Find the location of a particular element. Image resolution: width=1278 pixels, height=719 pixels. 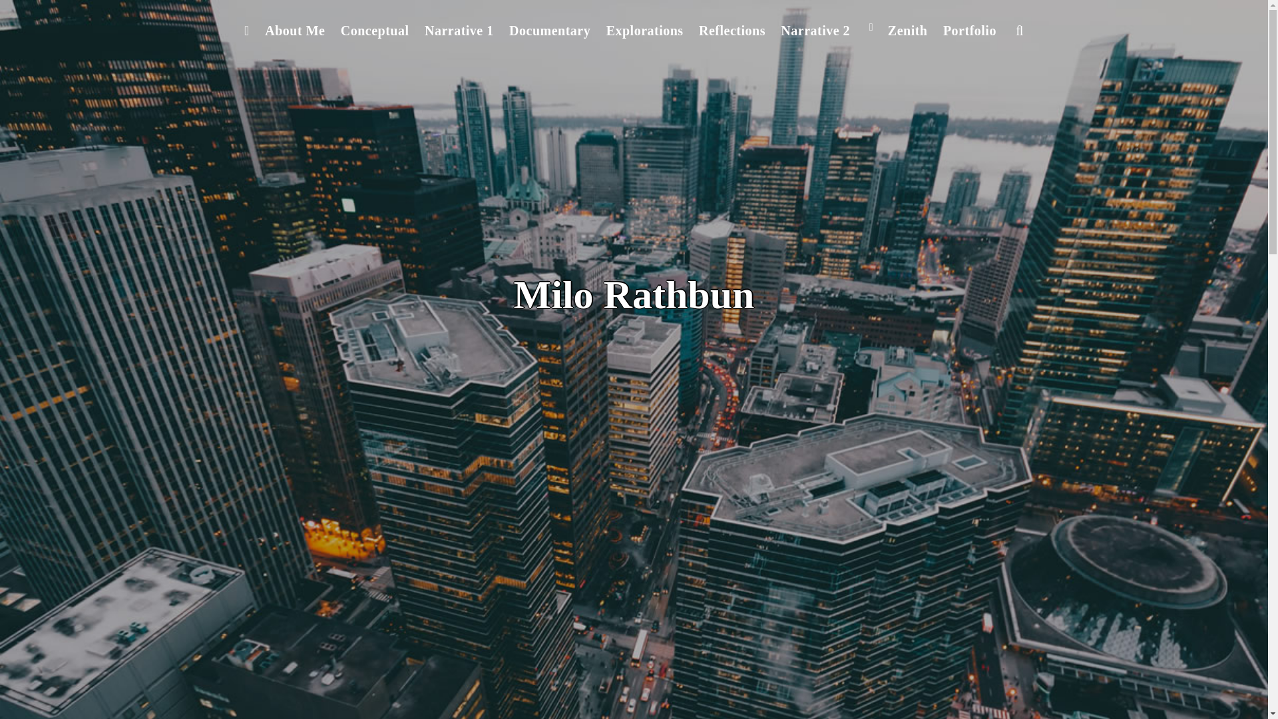

Narrative 2 is located at coordinates (827, 31).